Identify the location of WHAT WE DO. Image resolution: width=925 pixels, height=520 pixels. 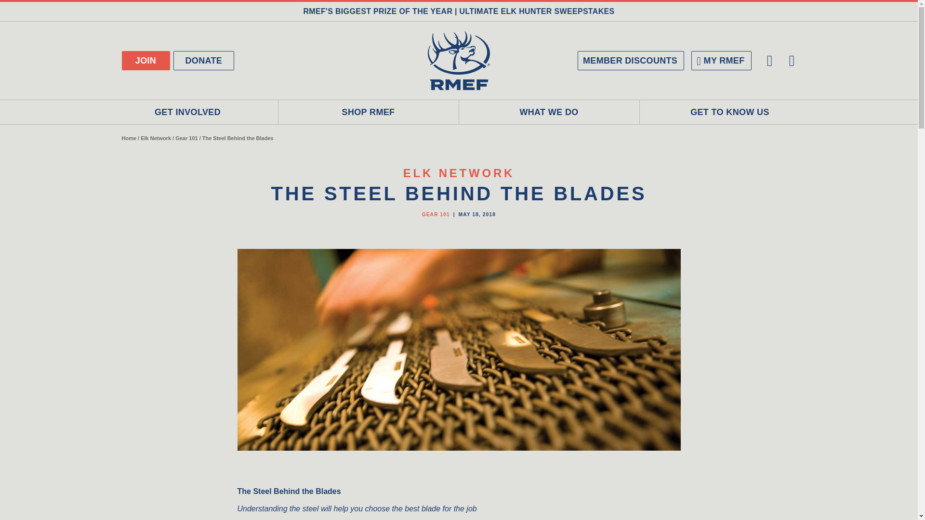
(549, 112).